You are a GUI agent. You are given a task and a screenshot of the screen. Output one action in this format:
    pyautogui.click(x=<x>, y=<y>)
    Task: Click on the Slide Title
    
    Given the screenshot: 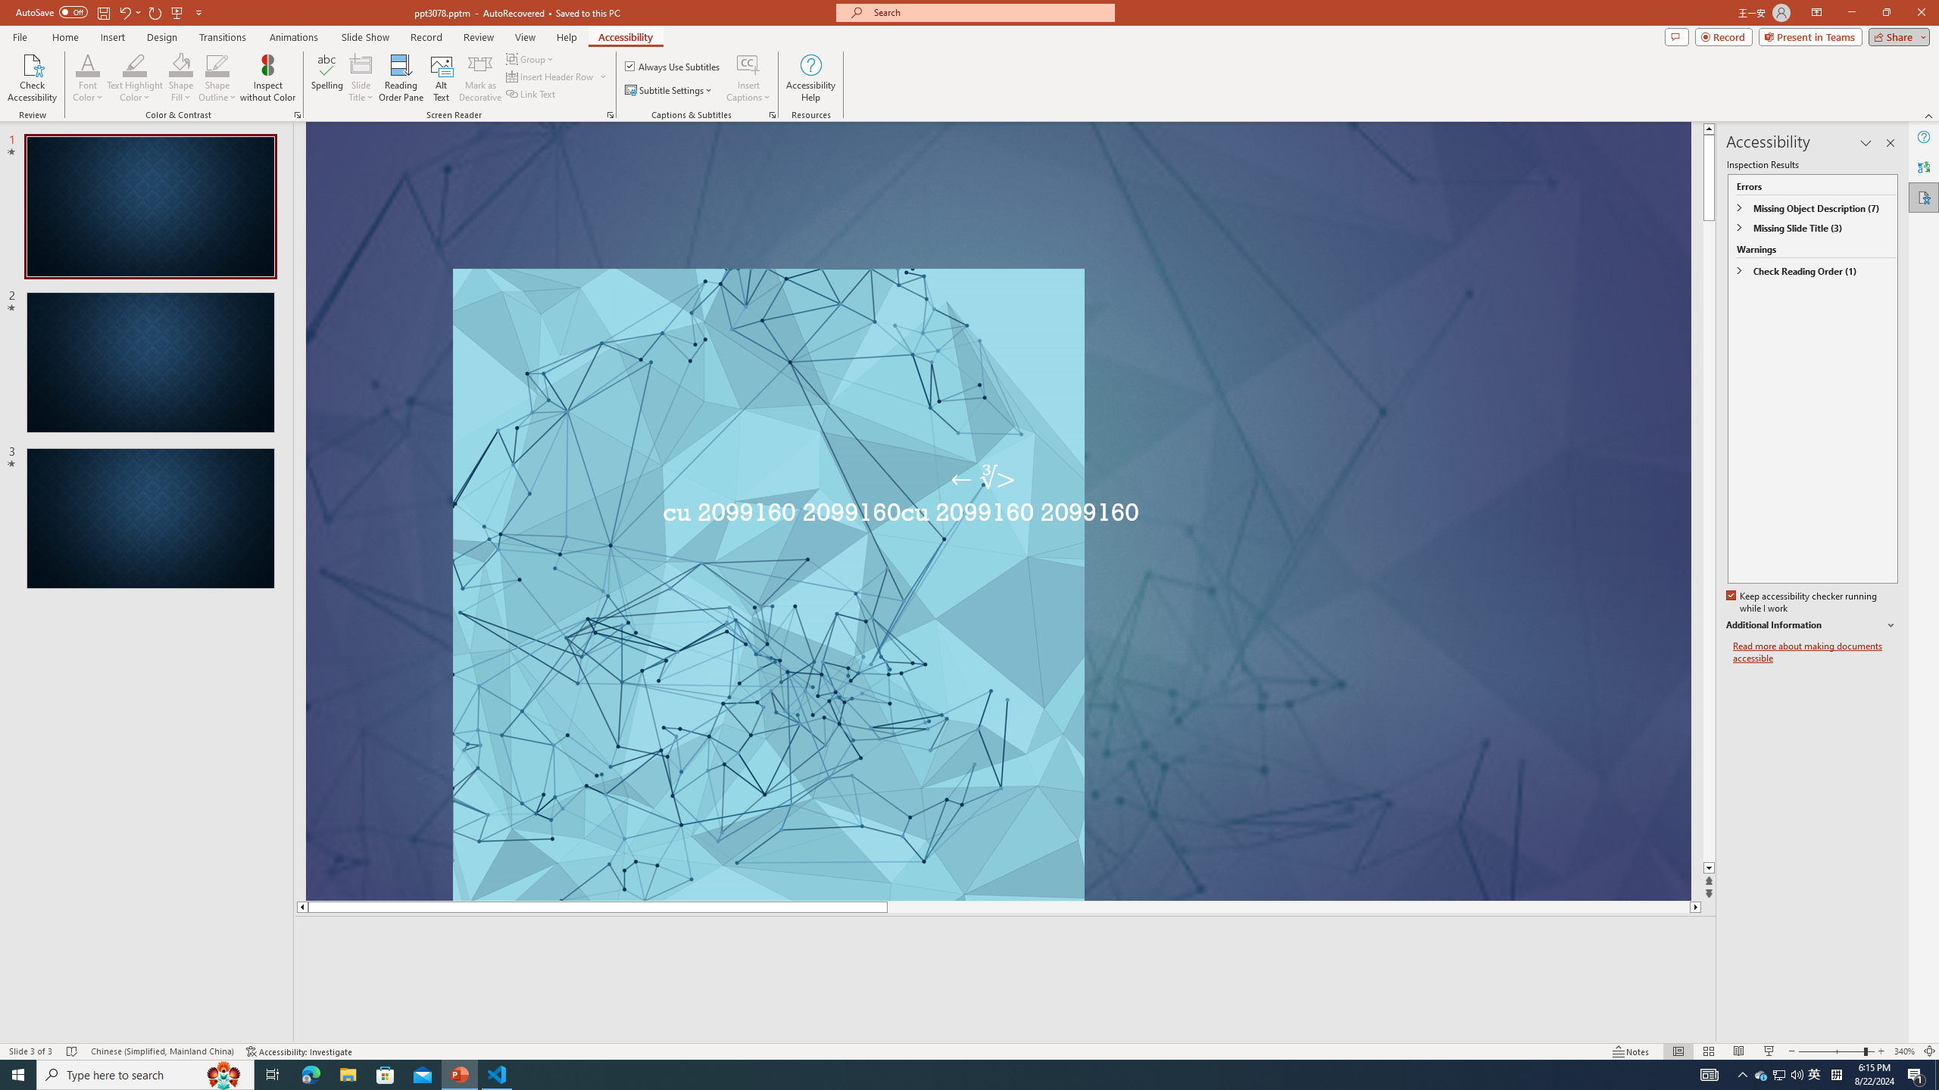 What is the action you would take?
    pyautogui.click(x=361, y=78)
    